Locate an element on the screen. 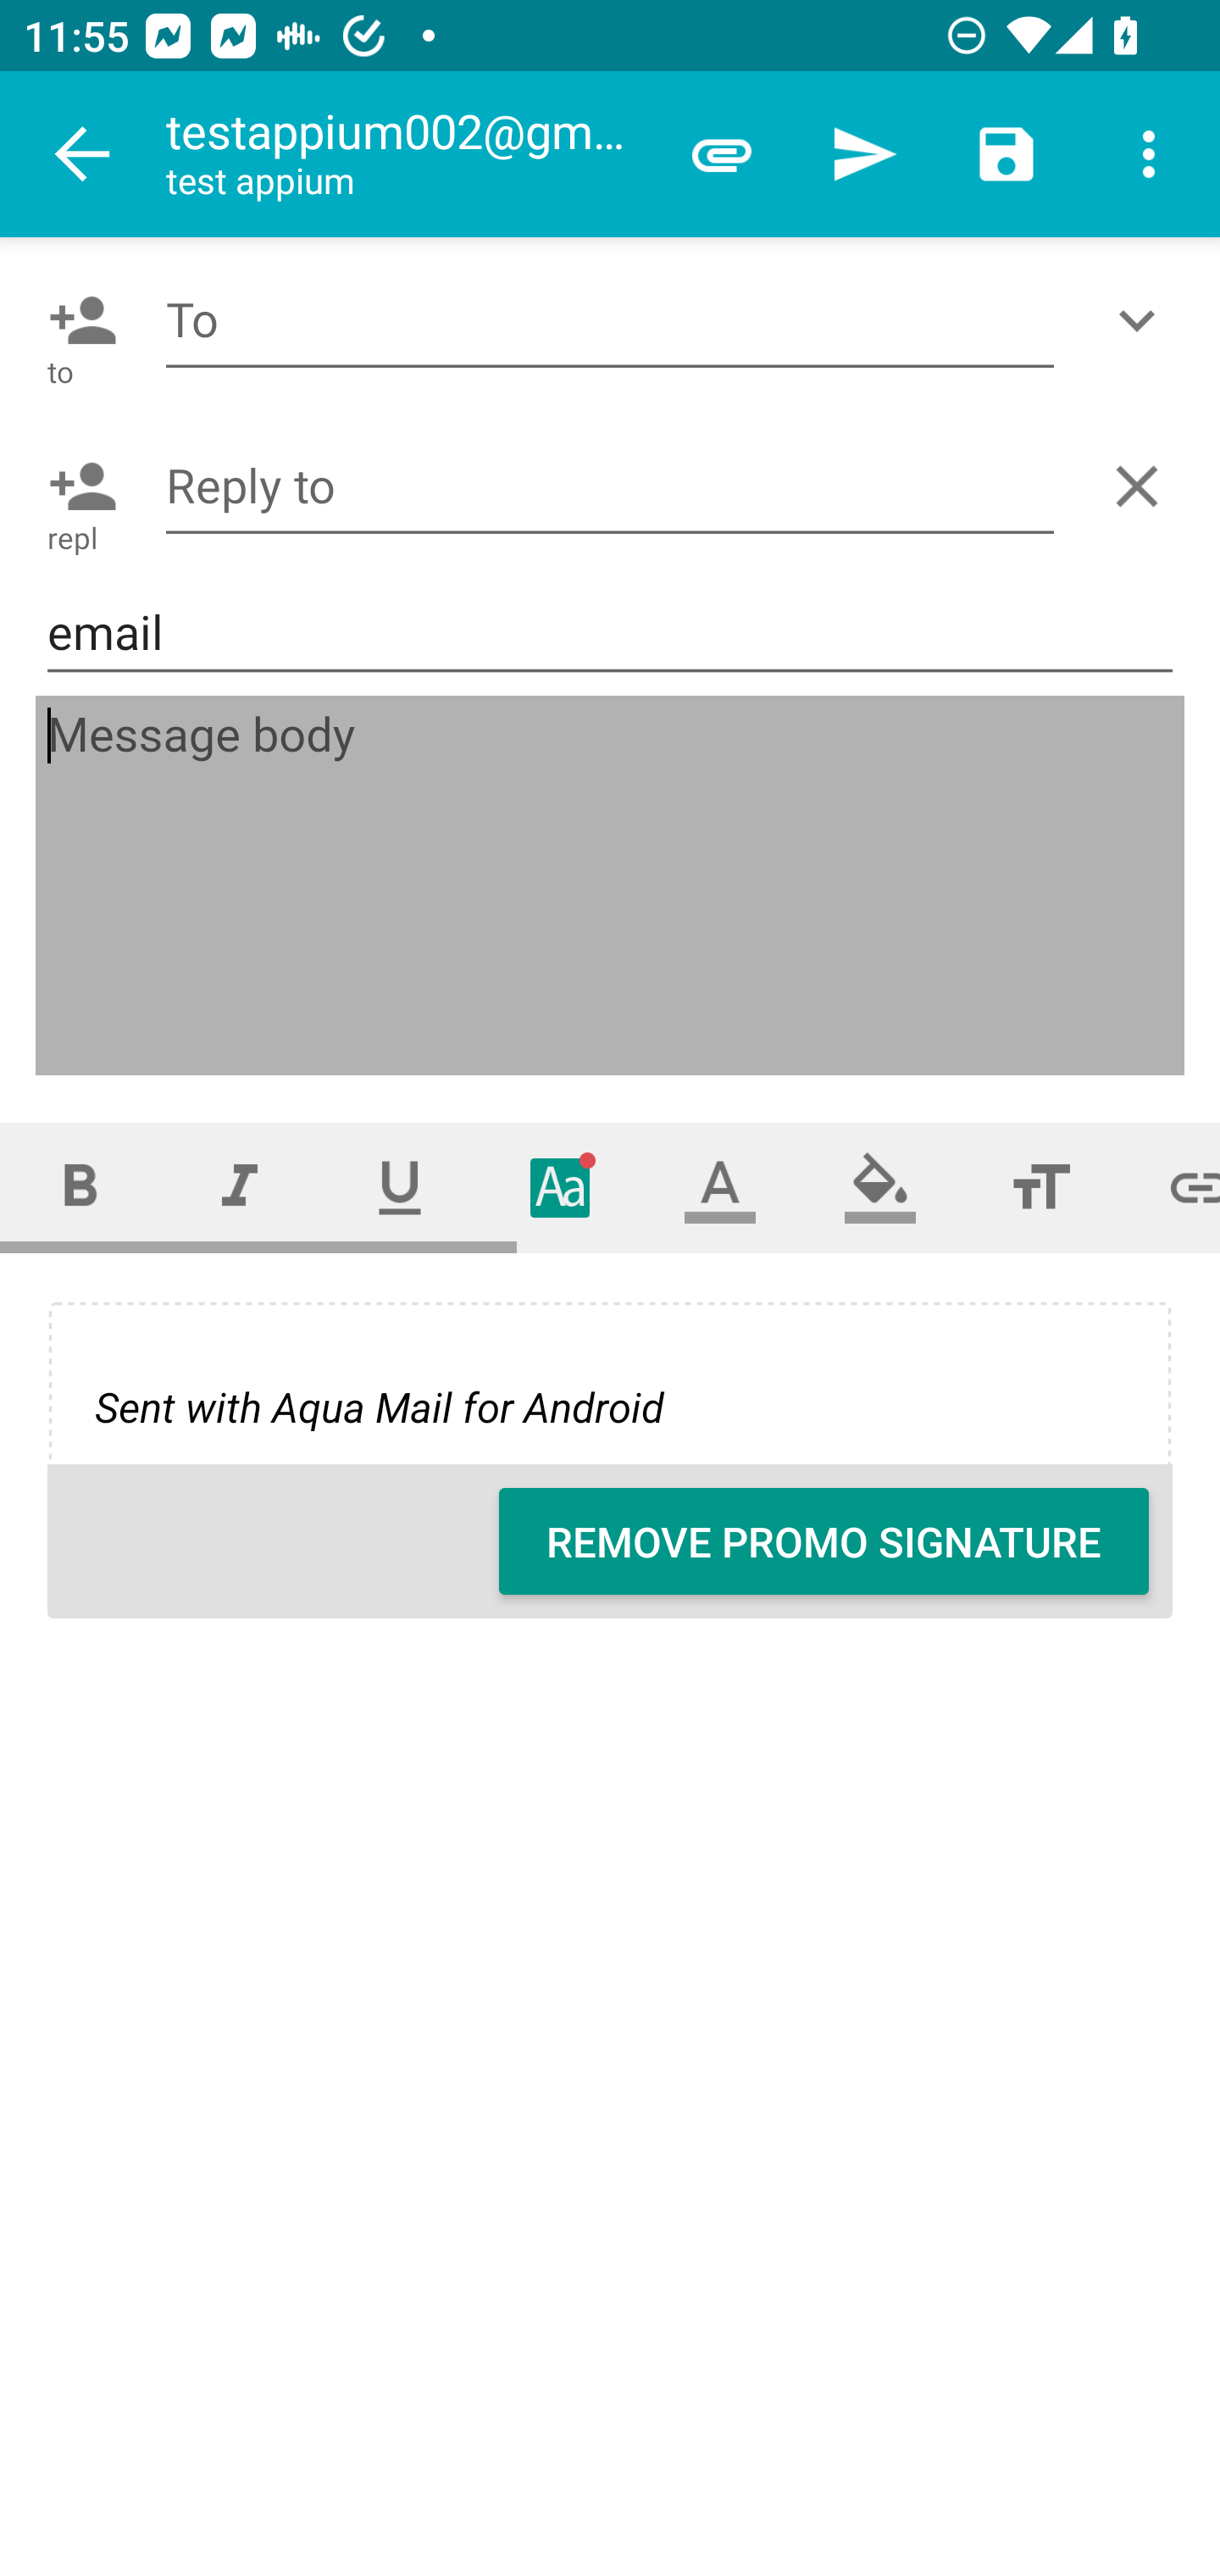 This screenshot has width=1220, height=2576. To is located at coordinates (610, 320).